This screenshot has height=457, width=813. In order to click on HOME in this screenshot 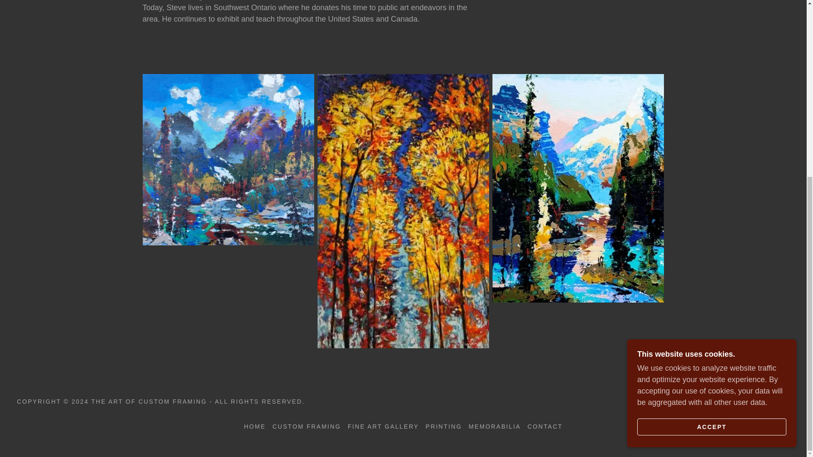, I will do `click(255, 427)`.